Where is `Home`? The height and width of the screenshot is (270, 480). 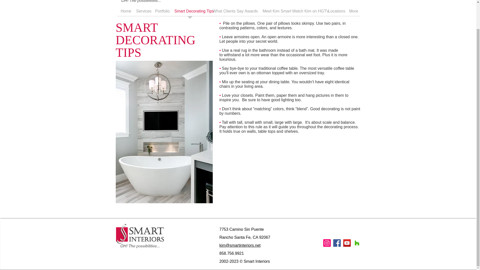
Home is located at coordinates (124, 12).